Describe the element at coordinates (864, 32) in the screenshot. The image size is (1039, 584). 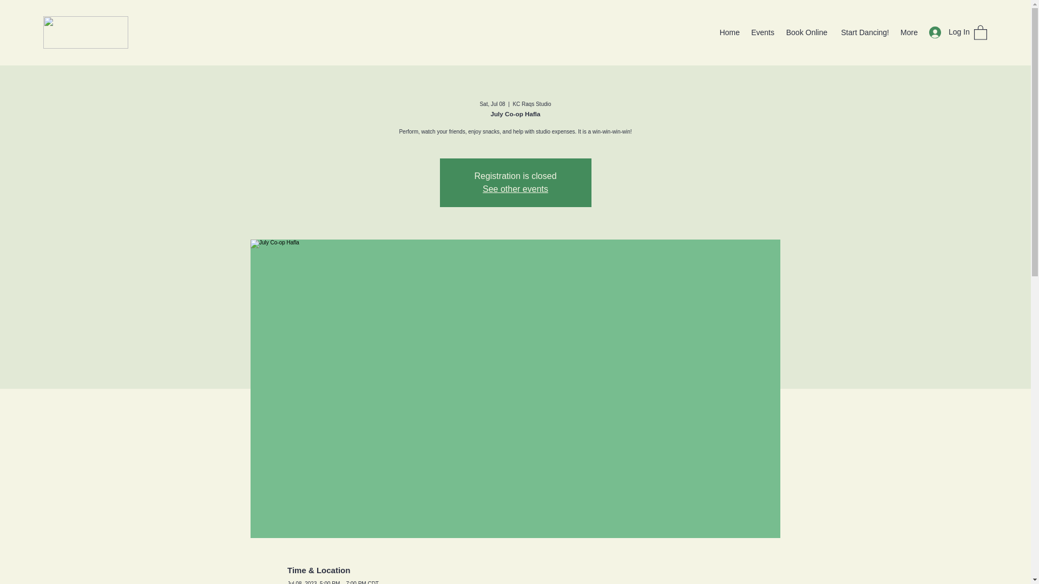
I see `Start Dancing!` at that location.